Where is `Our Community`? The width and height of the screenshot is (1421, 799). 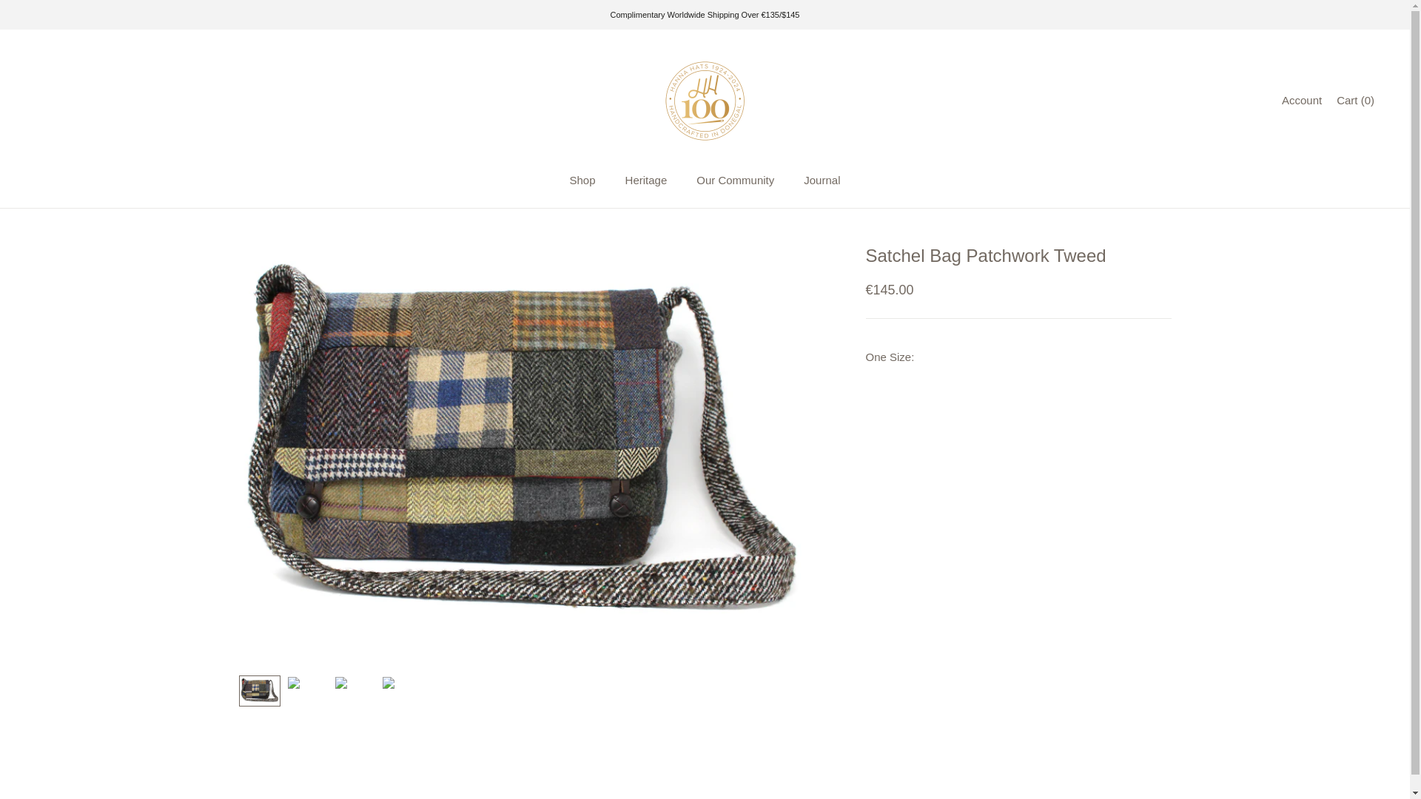
Our Community is located at coordinates (735, 181).